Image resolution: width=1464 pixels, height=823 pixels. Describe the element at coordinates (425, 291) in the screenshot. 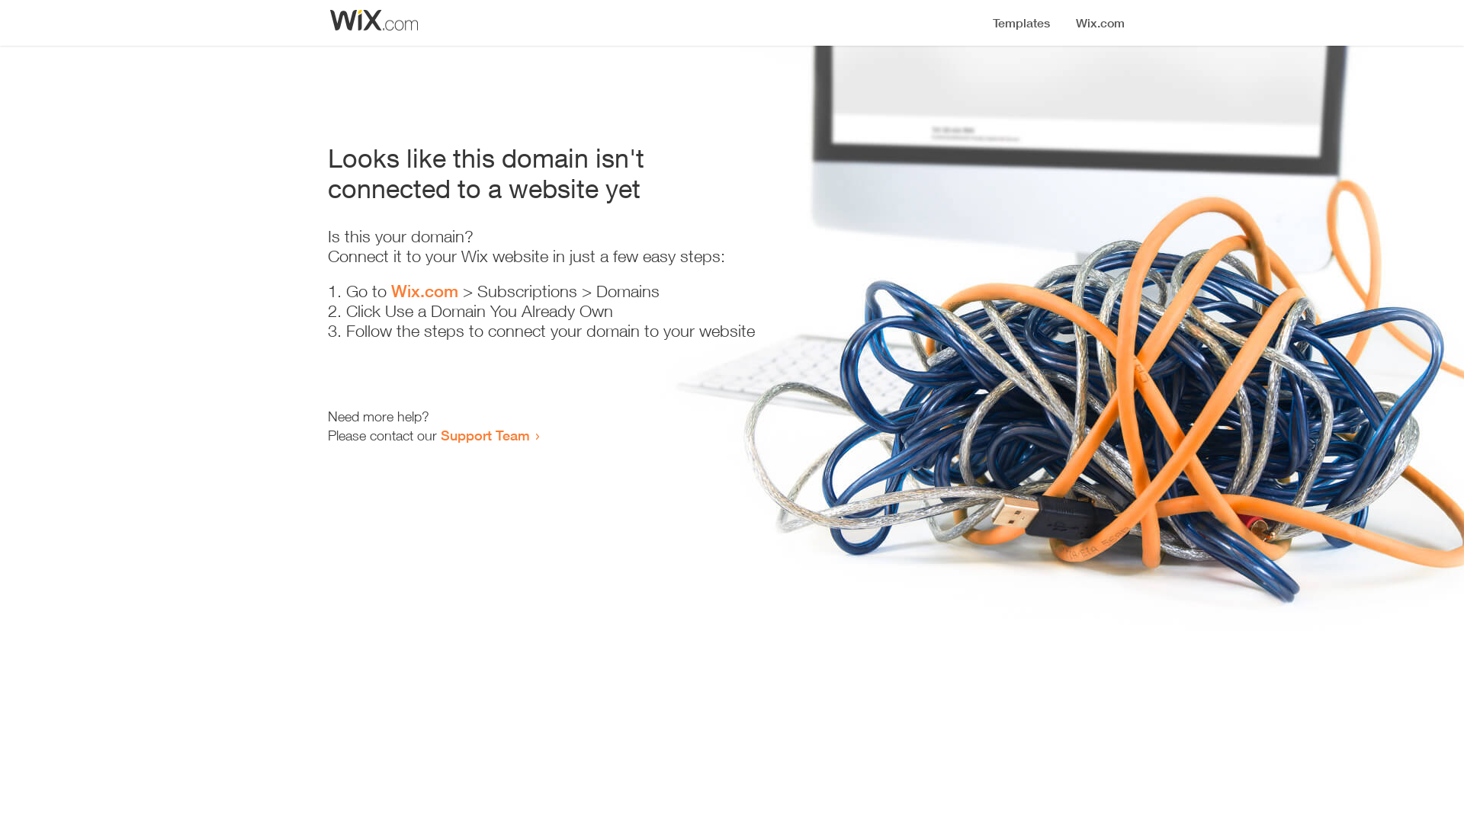

I see `Wix.com` at that location.